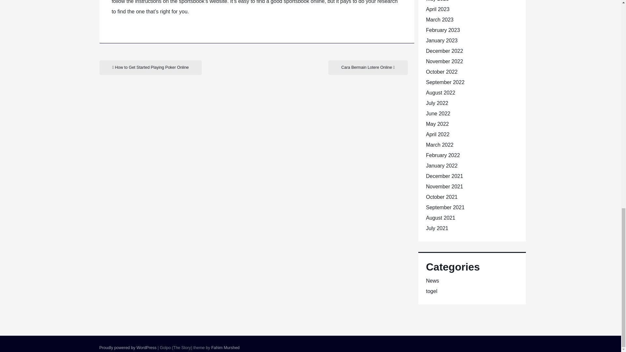 The image size is (626, 352). I want to click on December 2022, so click(444, 51).